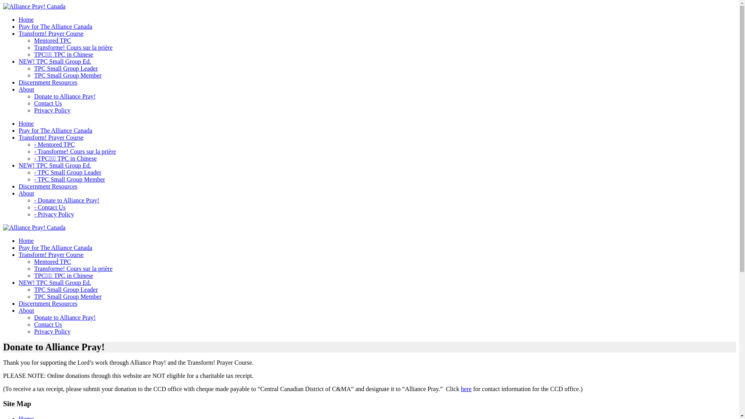  What do you see at coordinates (68, 172) in the screenshot?
I see `- TPC Small Group Leader` at bounding box center [68, 172].